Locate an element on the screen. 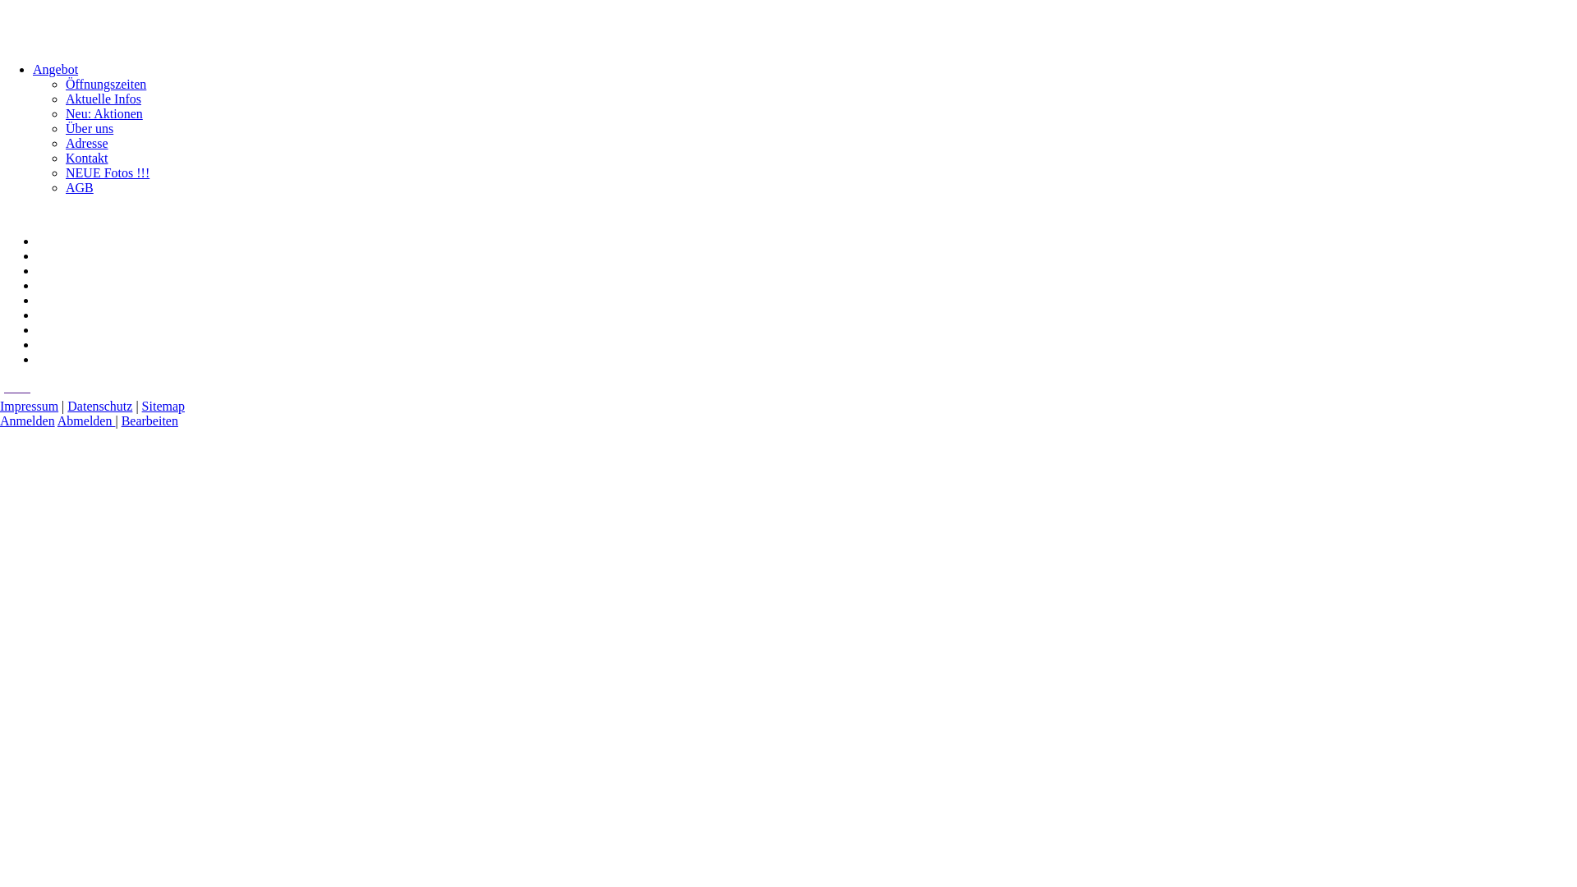 This screenshot has width=1577, height=887. Datenschutz is located at coordinates (100, 406).